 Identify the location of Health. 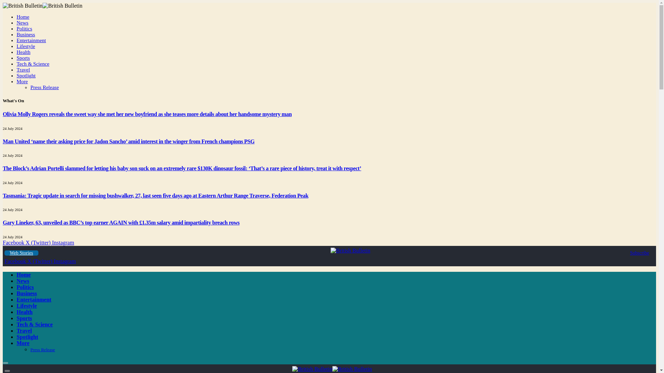
(25, 312).